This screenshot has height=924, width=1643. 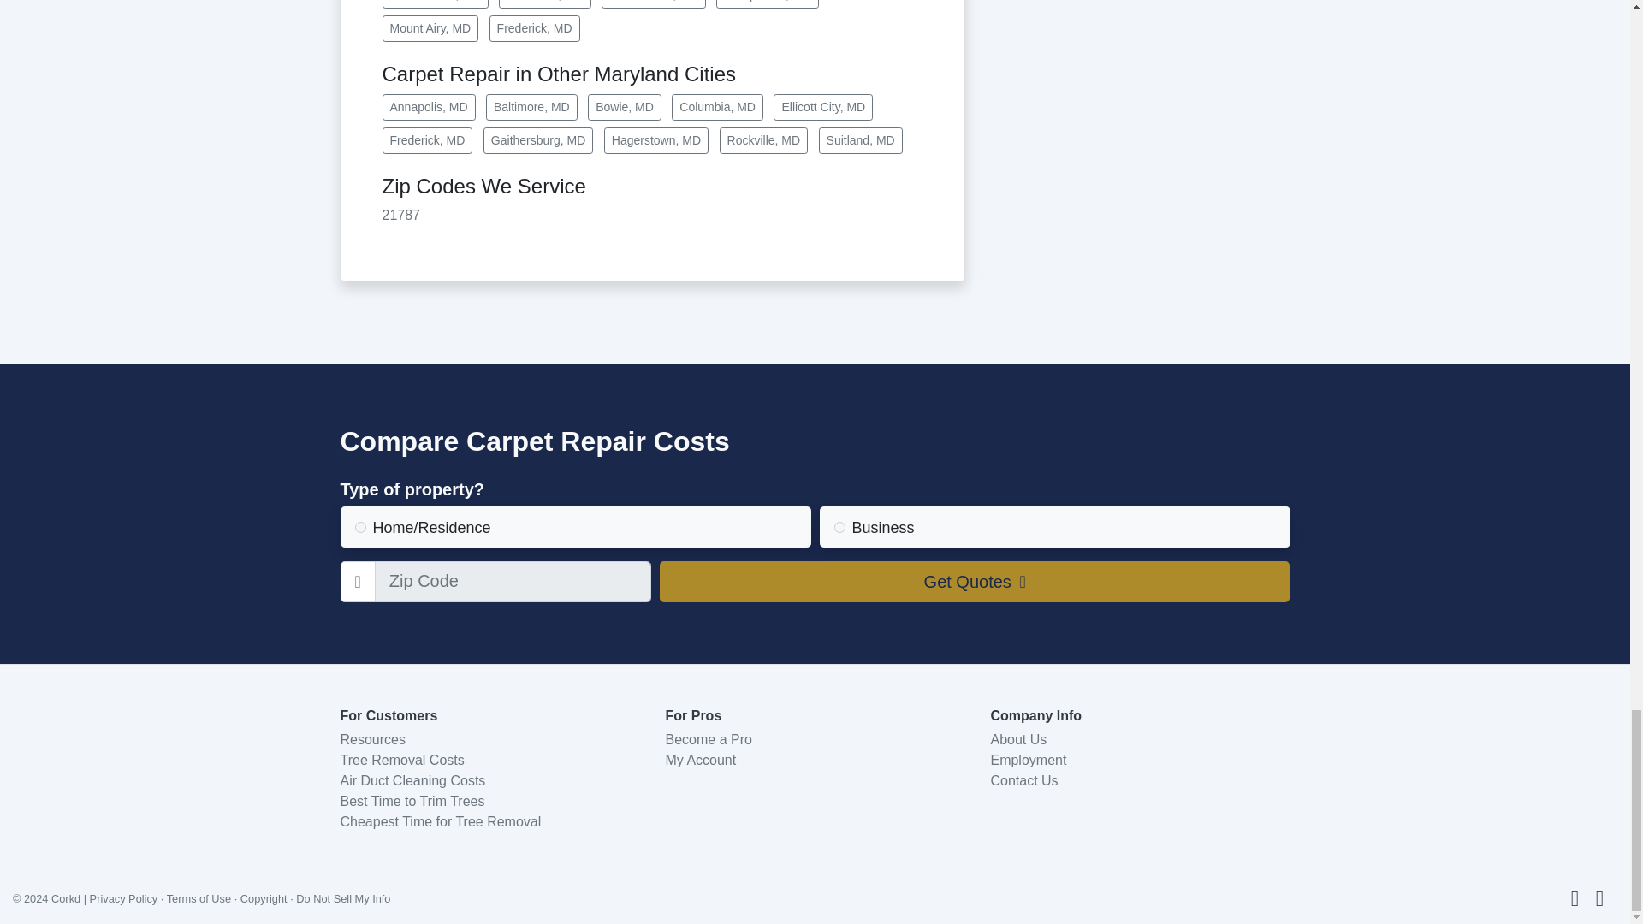 I want to click on Frederick, MD, so click(x=534, y=28).